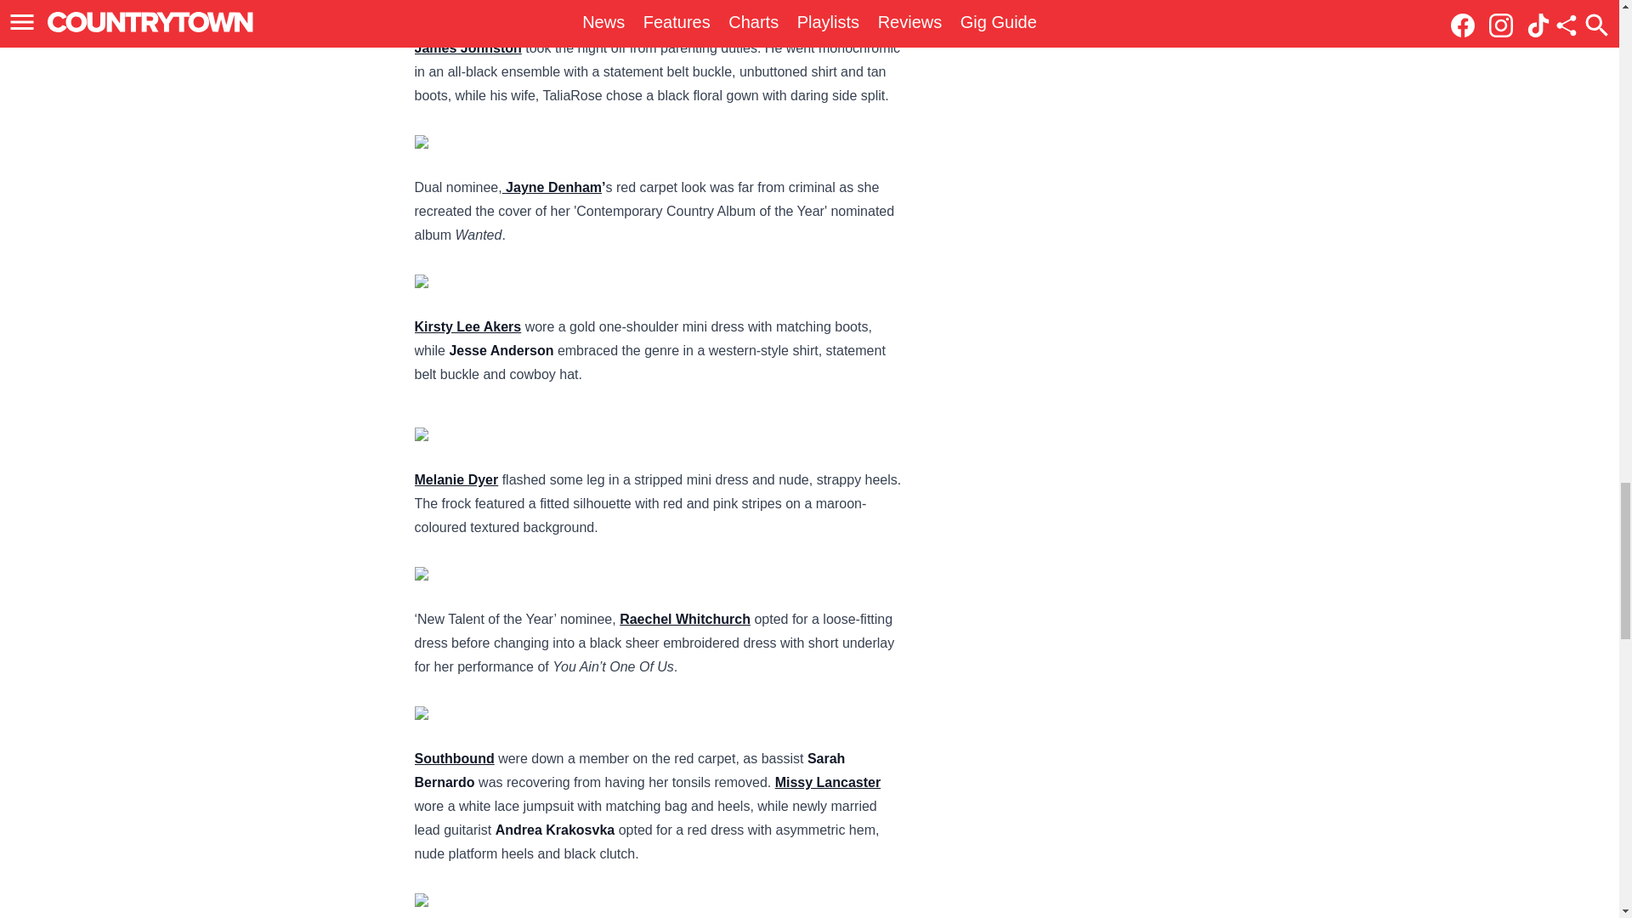  I want to click on  Jayne Denham, so click(552, 187).